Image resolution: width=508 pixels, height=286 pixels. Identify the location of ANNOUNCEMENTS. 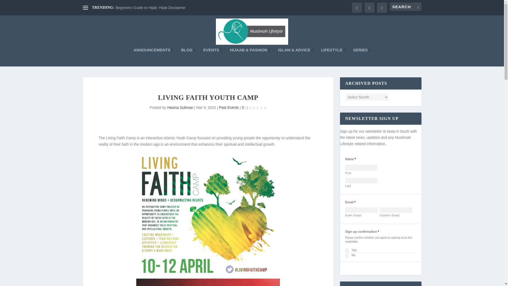
(153, 57).